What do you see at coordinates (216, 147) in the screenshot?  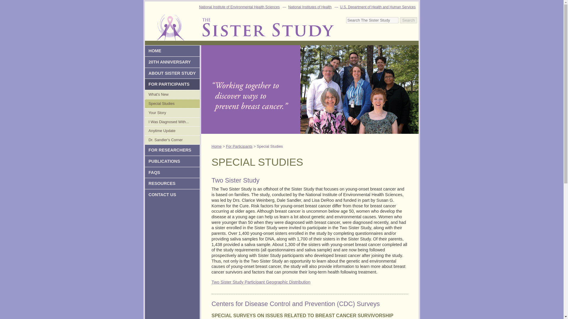 I see `Home` at bounding box center [216, 147].